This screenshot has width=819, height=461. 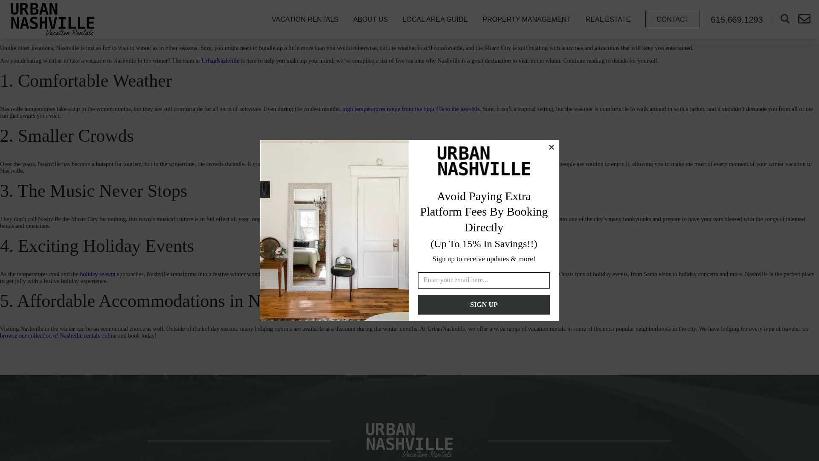 What do you see at coordinates (305, 19) in the screenshot?
I see `VACATION RENTALS` at bounding box center [305, 19].